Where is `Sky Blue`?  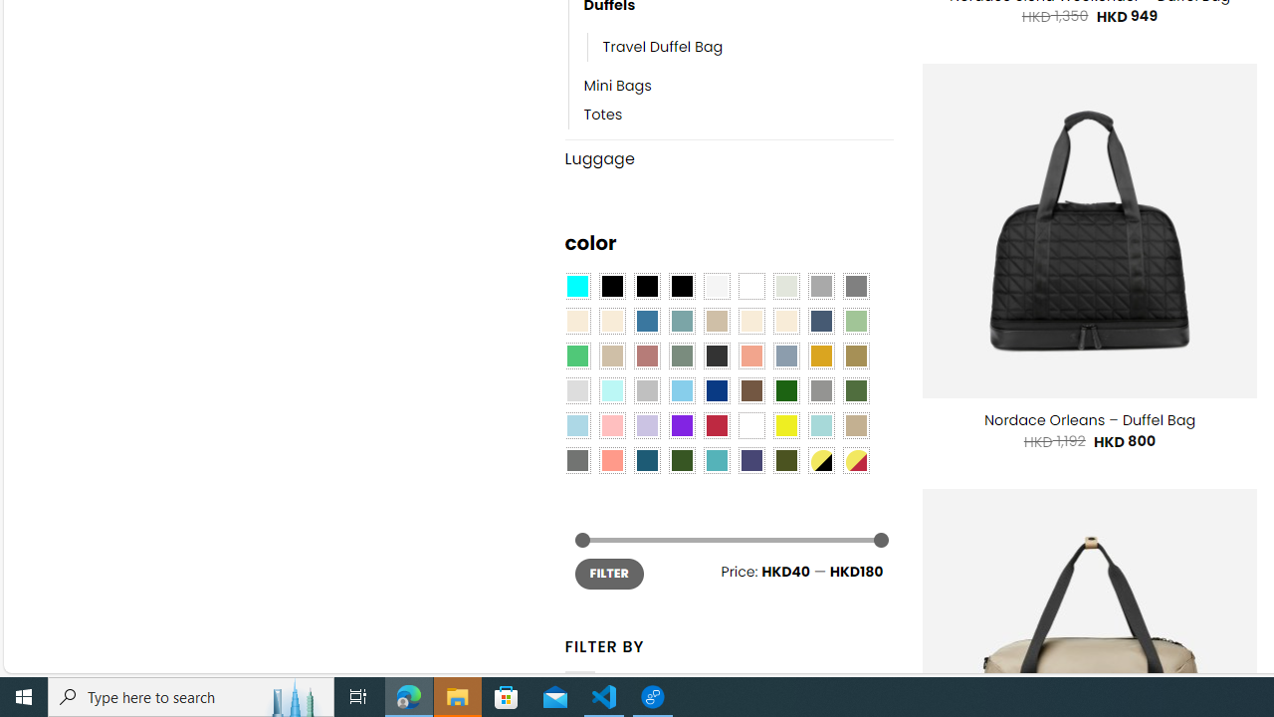
Sky Blue is located at coordinates (681, 391).